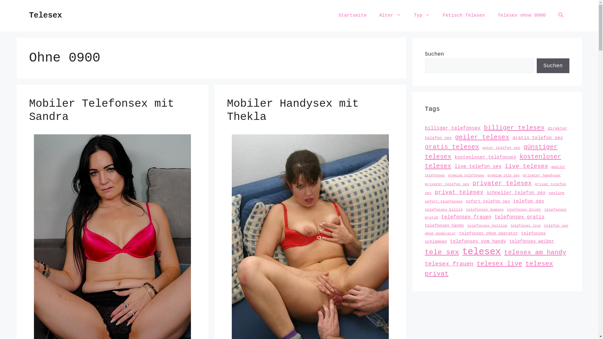 The image size is (603, 339). What do you see at coordinates (503, 175) in the screenshot?
I see `premium tele sex` at bounding box center [503, 175].